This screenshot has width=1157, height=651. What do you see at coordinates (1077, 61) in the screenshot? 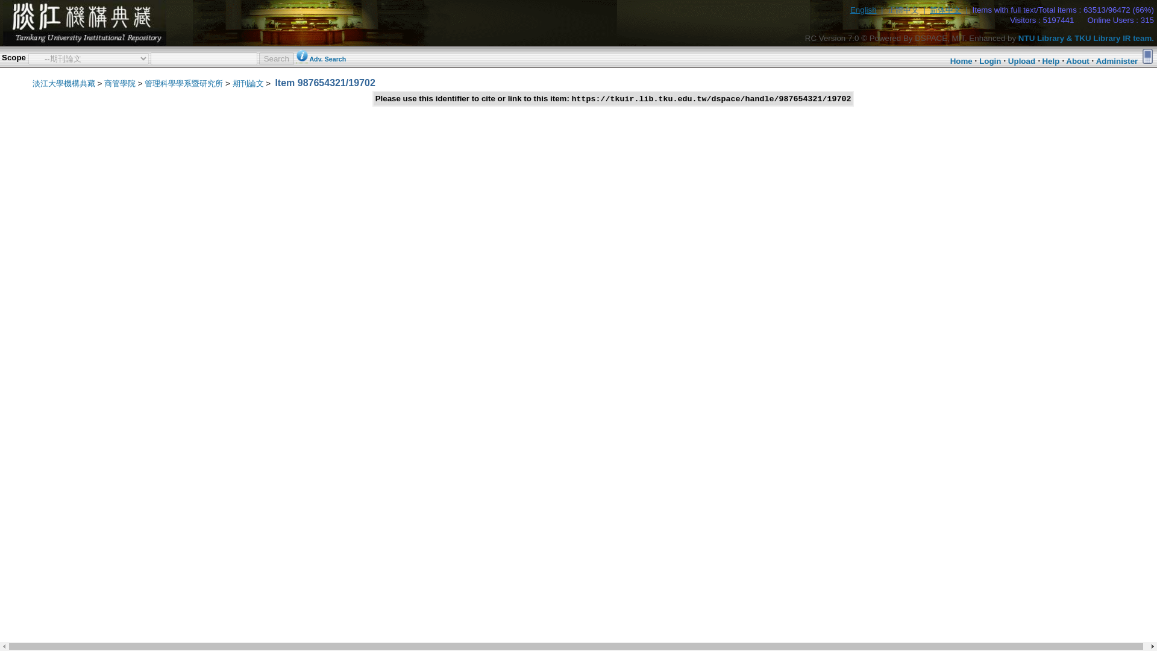
I see `About` at bounding box center [1077, 61].